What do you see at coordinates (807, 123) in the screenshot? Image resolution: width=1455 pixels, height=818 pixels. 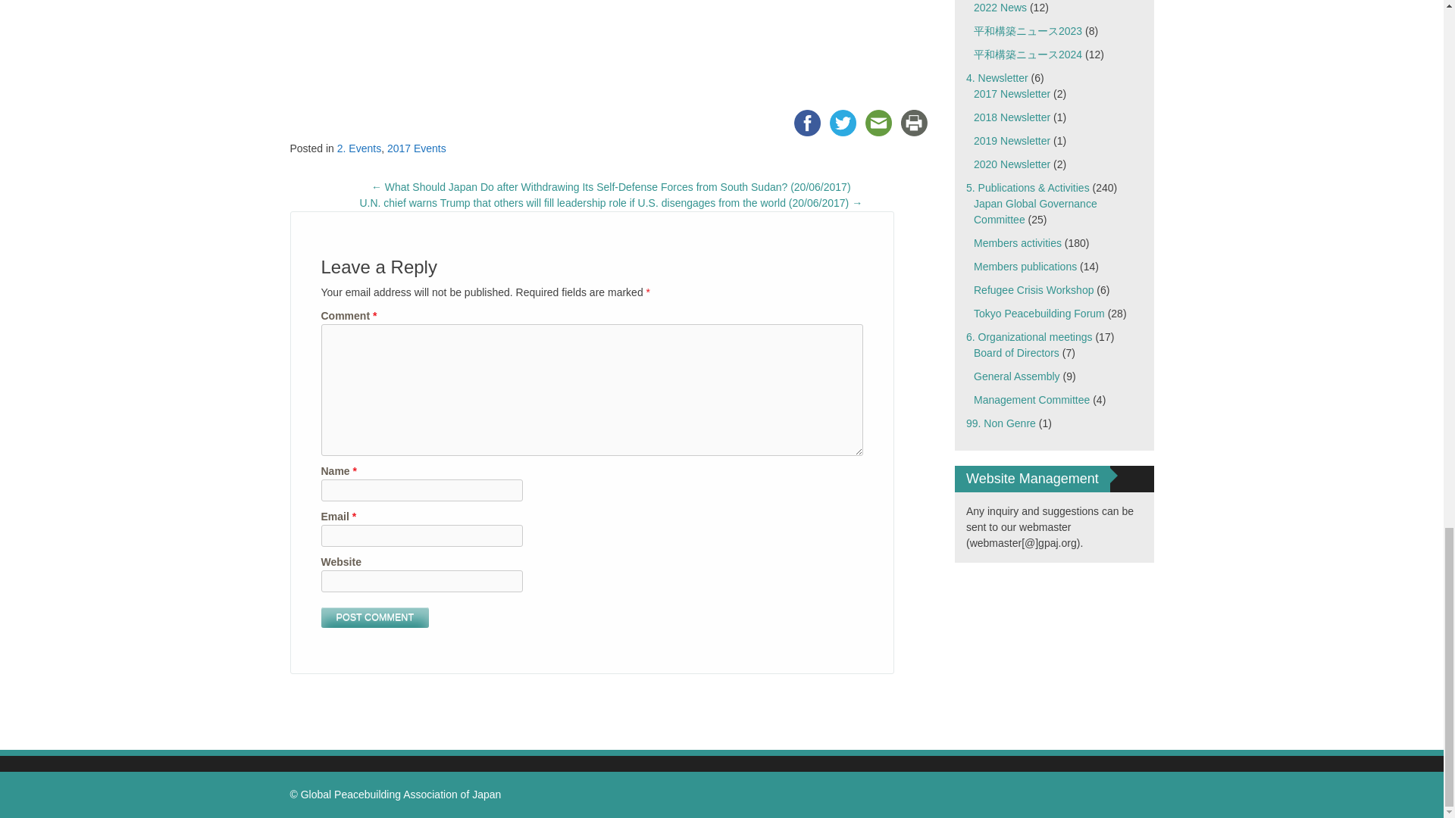 I see `facebook` at bounding box center [807, 123].